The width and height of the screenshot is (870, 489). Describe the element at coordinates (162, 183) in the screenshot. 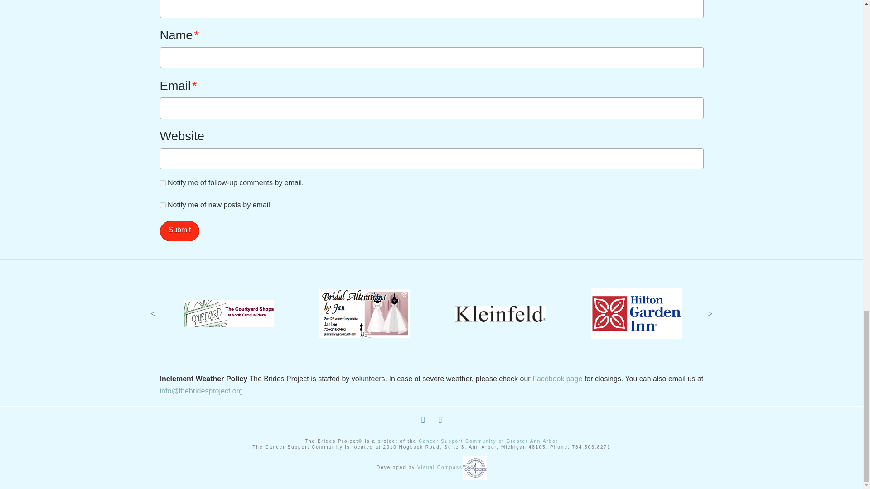

I see `subscribe` at that location.